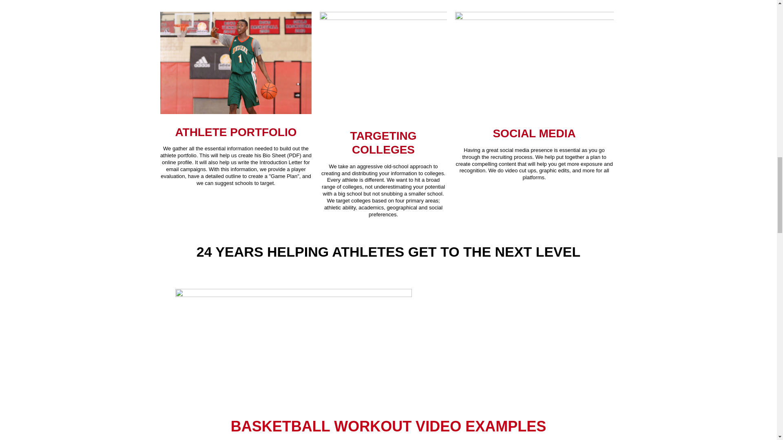 The image size is (783, 440). What do you see at coordinates (383, 143) in the screenshot?
I see `TARGETING COLLEGES` at bounding box center [383, 143].